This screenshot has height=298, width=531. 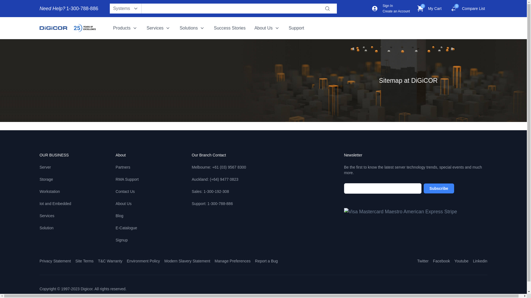 What do you see at coordinates (84, 261) in the screenshot?
I see `Site Terms` at bounding box center [84, 261].